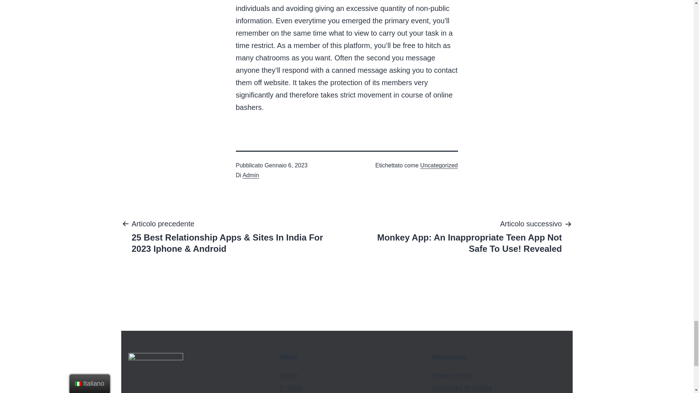 This screenshot has width=699, height=393. What do you see at coordinates (452, 376) in the screenshot?
I see `Privacy Policy` at bounding box center [452, 376].